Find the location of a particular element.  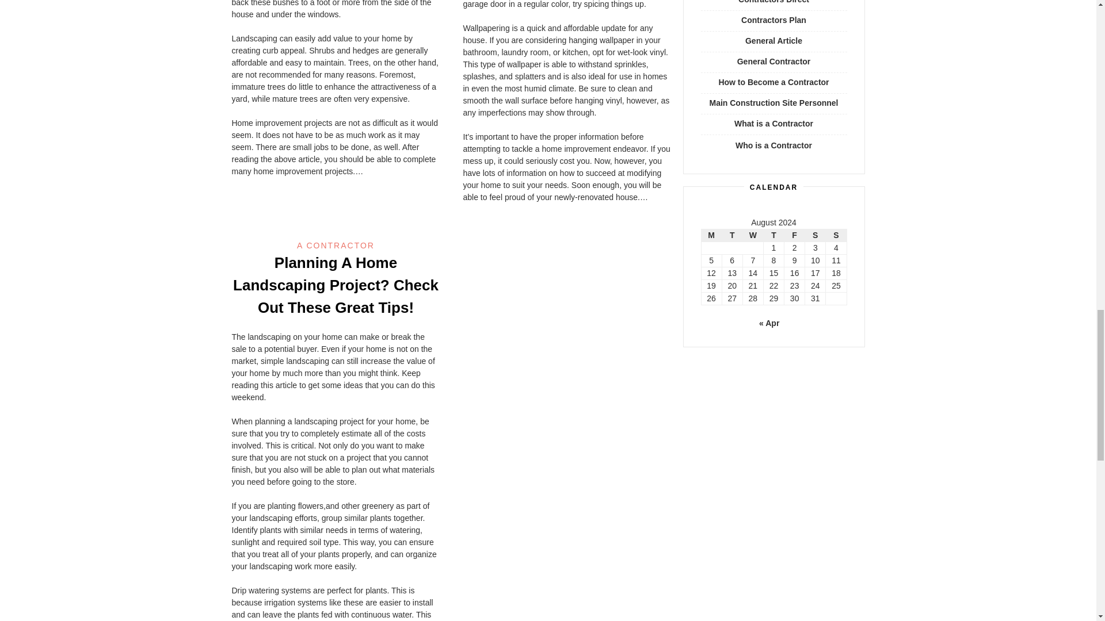

Wednesday is located at coordinates (753, 235).